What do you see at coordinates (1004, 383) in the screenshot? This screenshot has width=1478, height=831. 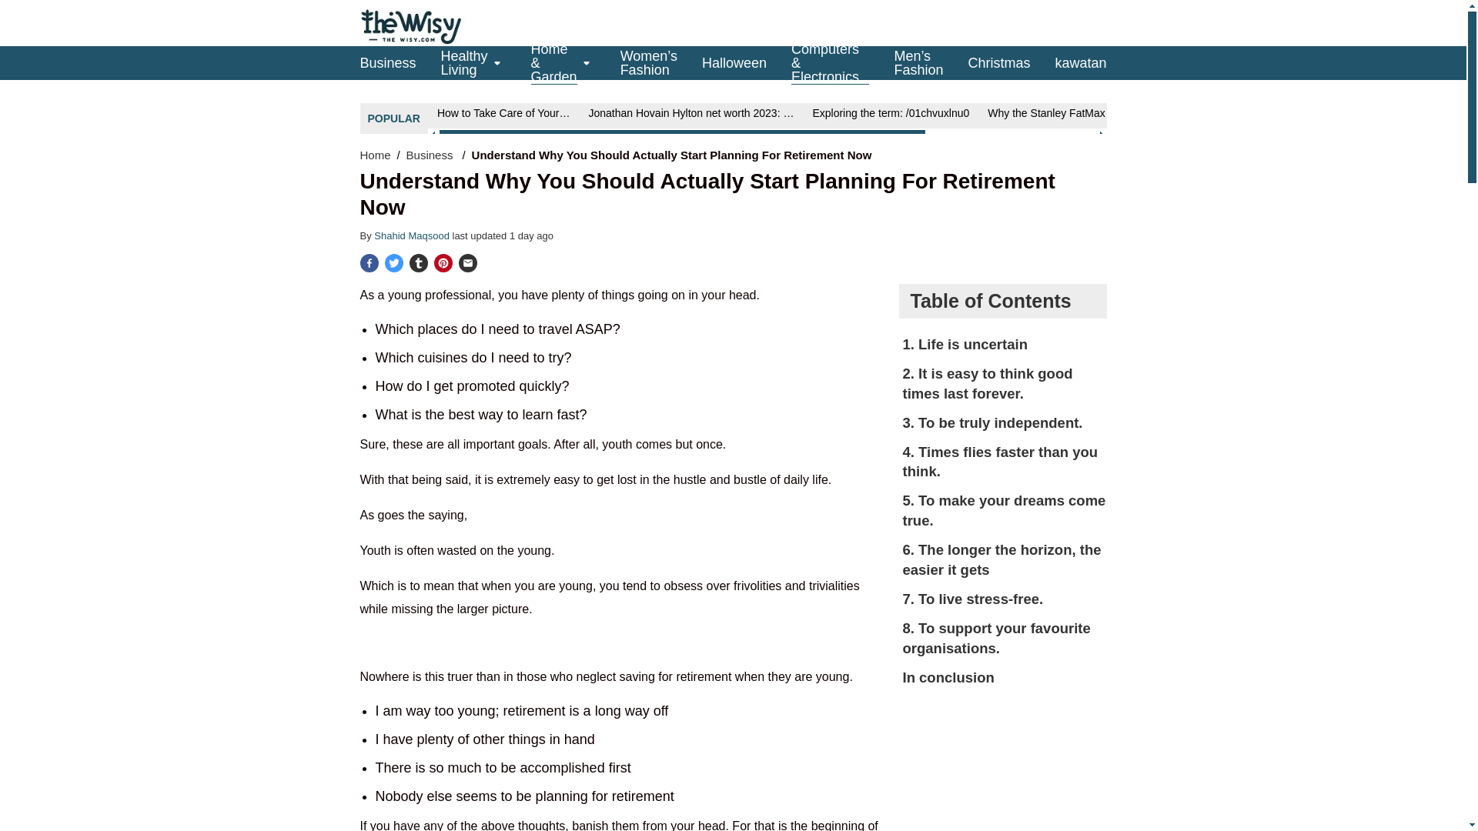 I see `2. It is easy to think good times last forever. ` at bounding box center [1004, 383].